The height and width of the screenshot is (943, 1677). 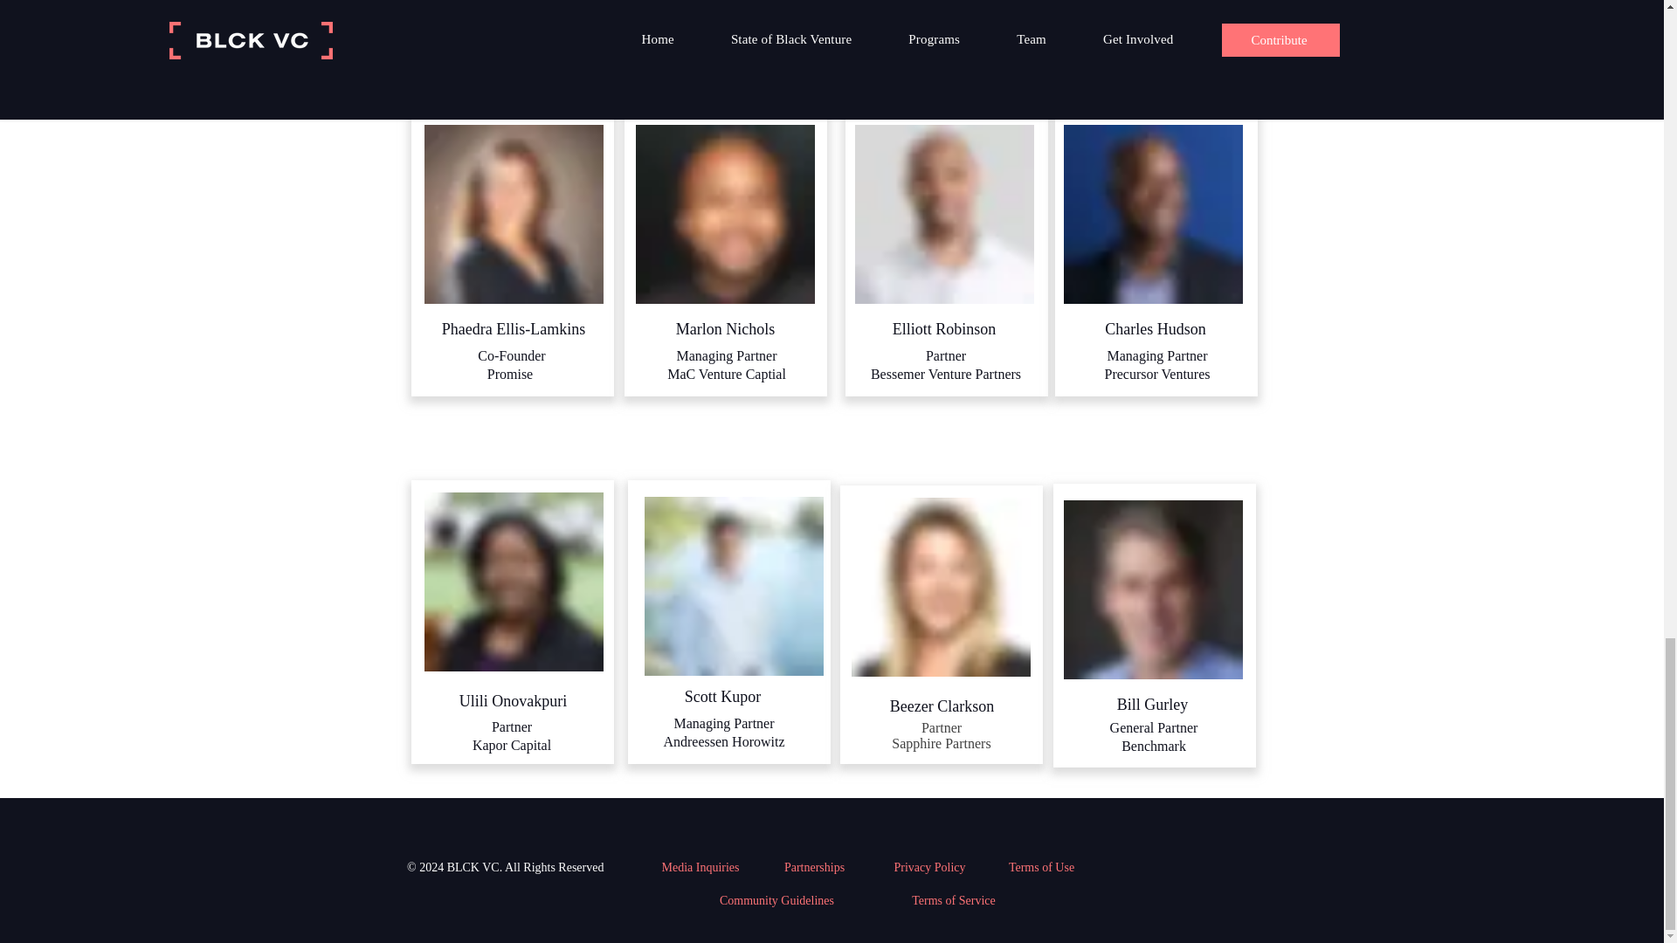 What do you see at coordinates (816, 867) in the screenshot?
I see `Partnerships` at bounding box center [816, 867].